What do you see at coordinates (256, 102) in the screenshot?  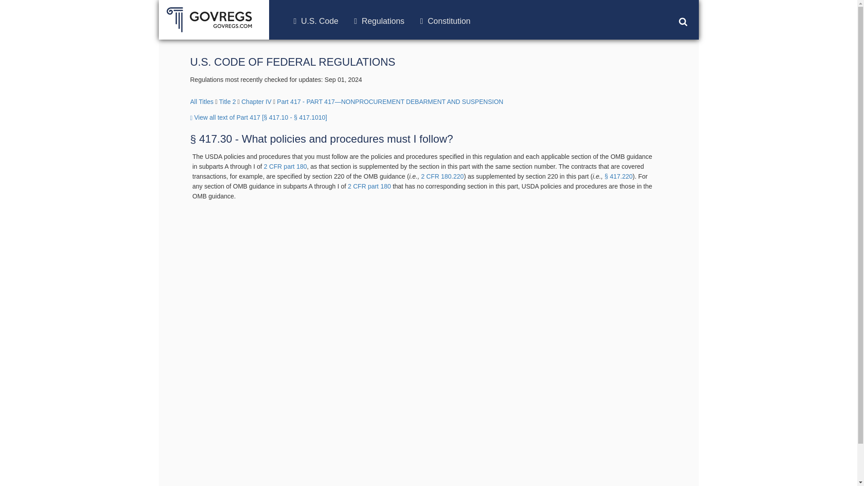 I see `Chapter IV` at bounding box center [256, 102].